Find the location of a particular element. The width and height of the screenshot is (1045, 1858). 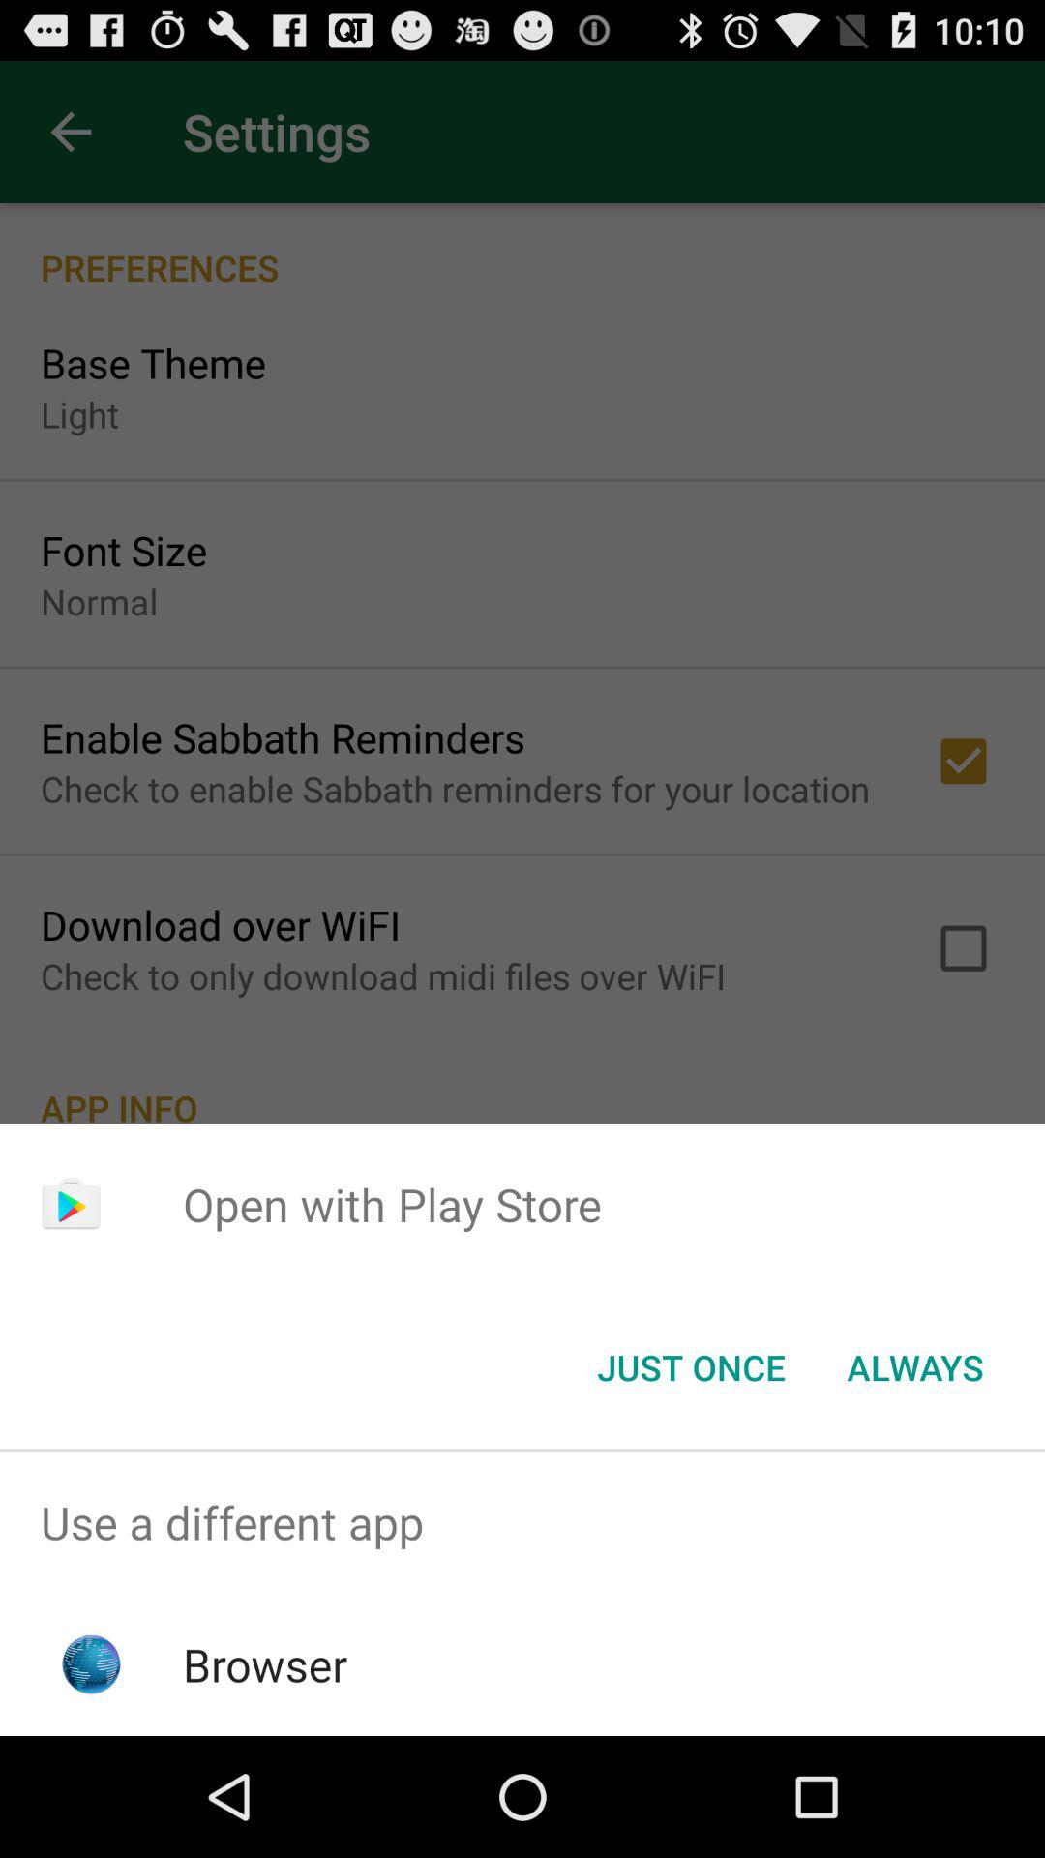

click always is located at coordinates (915, 1367).